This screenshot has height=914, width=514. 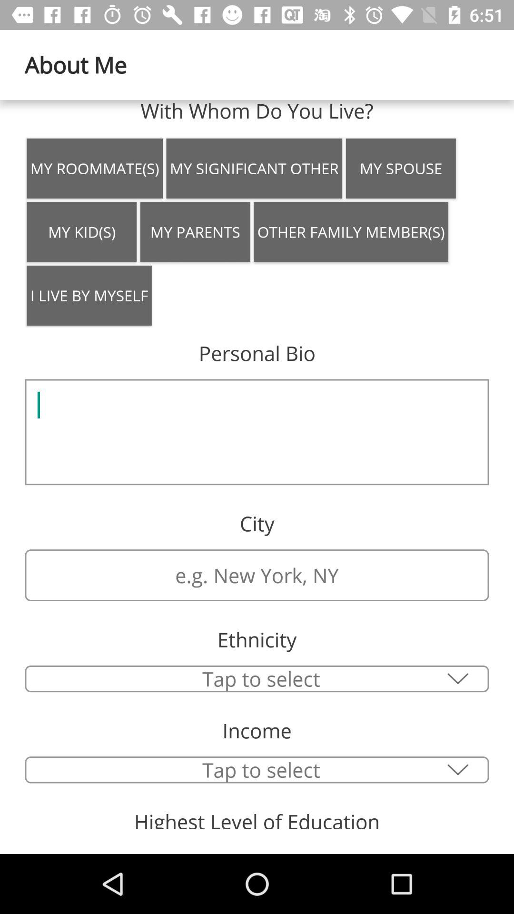 I want to click on tap the icon to the left of my spouse item, so click(x=254, y=168).